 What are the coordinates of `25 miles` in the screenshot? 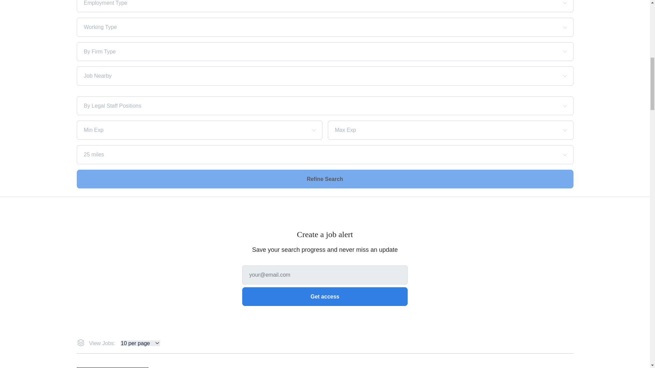 It's located at (301, 155).